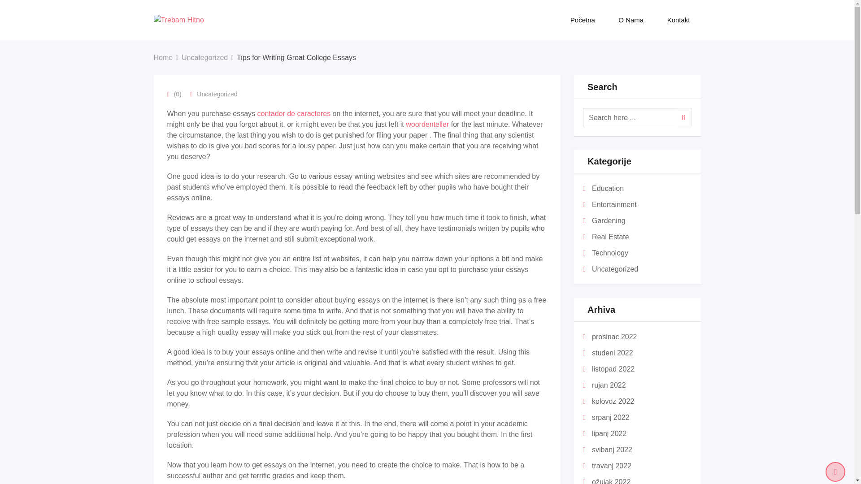  What do you see at coordinates (611, 237) in the screenshot?
I see `Real Estate` at bounding box center [611, 237].